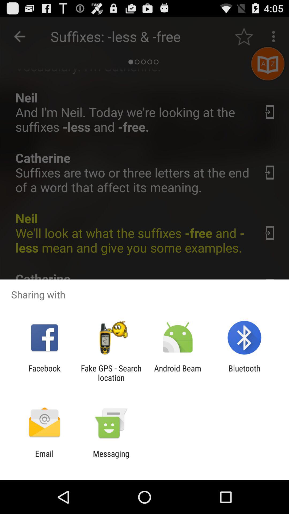 Image resolution: width=289 pixels, height=514 pixels. What do you see at coordinates (44, 458) in the screenshot?
I see `press item next to the messaging` at bounding box center [44, 458].